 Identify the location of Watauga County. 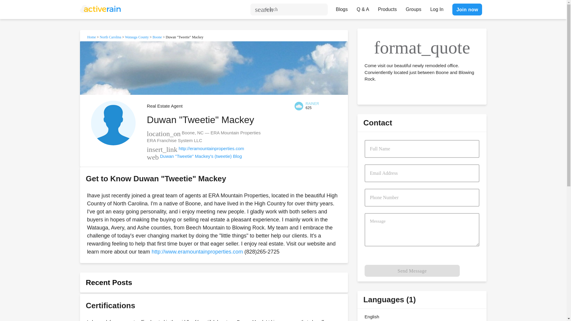
(137, 37).